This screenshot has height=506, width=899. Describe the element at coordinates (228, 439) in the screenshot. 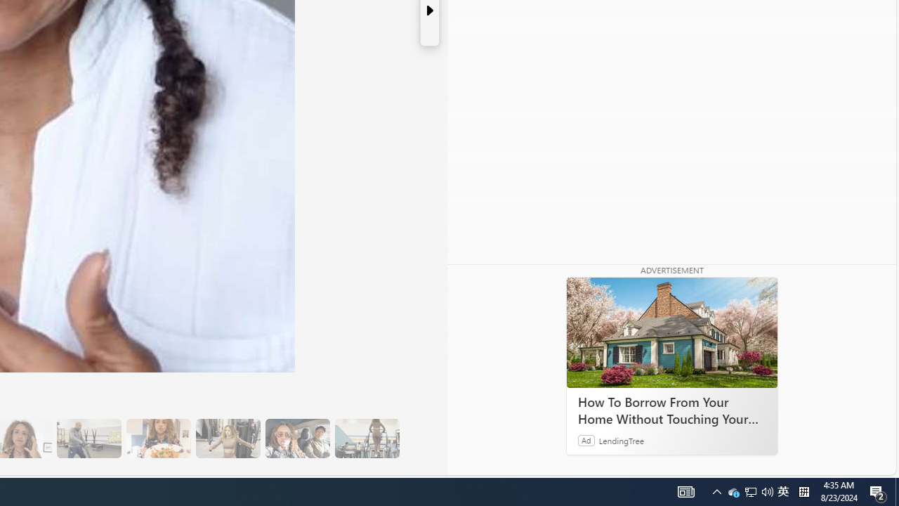

I see `15 They Also Indulge in a Low-Calorie Sweet Treat` at that location.